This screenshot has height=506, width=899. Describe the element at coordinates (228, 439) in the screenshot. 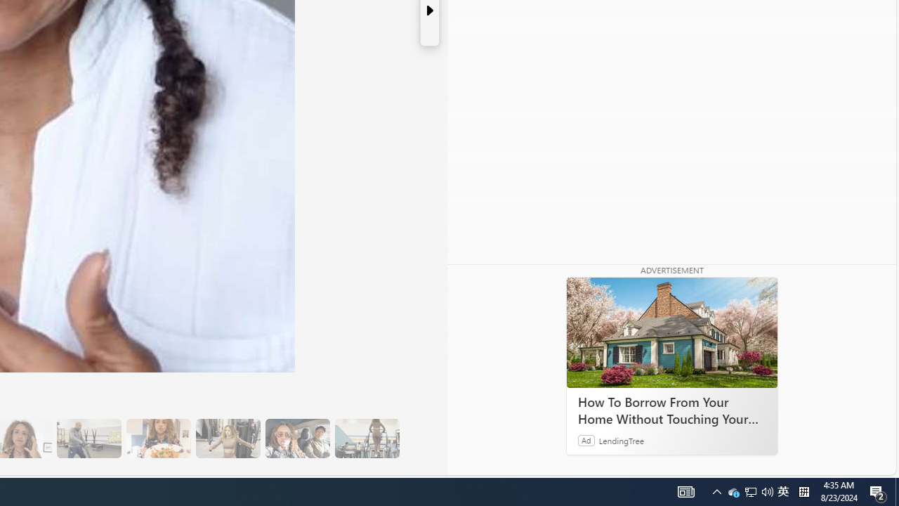

I see `15 They Also Indulge in a Low-Calorie Sweet Treat` at that location.